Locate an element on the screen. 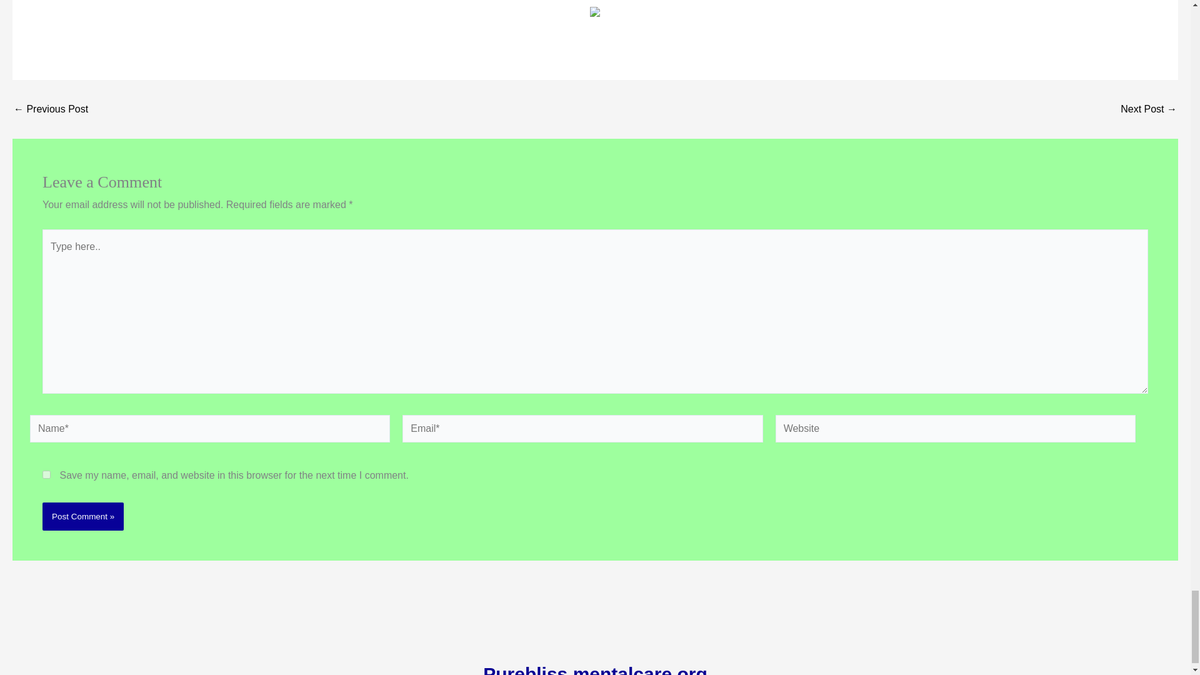 The width and height of the screenshot is (1200, 675). 10 Signs That You Are In Denial is located at coordinates (1149, 109).